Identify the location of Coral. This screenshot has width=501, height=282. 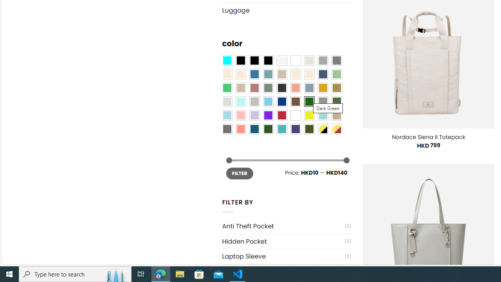
(296, 88).